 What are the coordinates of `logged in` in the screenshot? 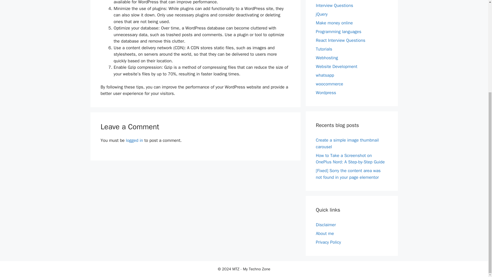 It's located at (134, 140).